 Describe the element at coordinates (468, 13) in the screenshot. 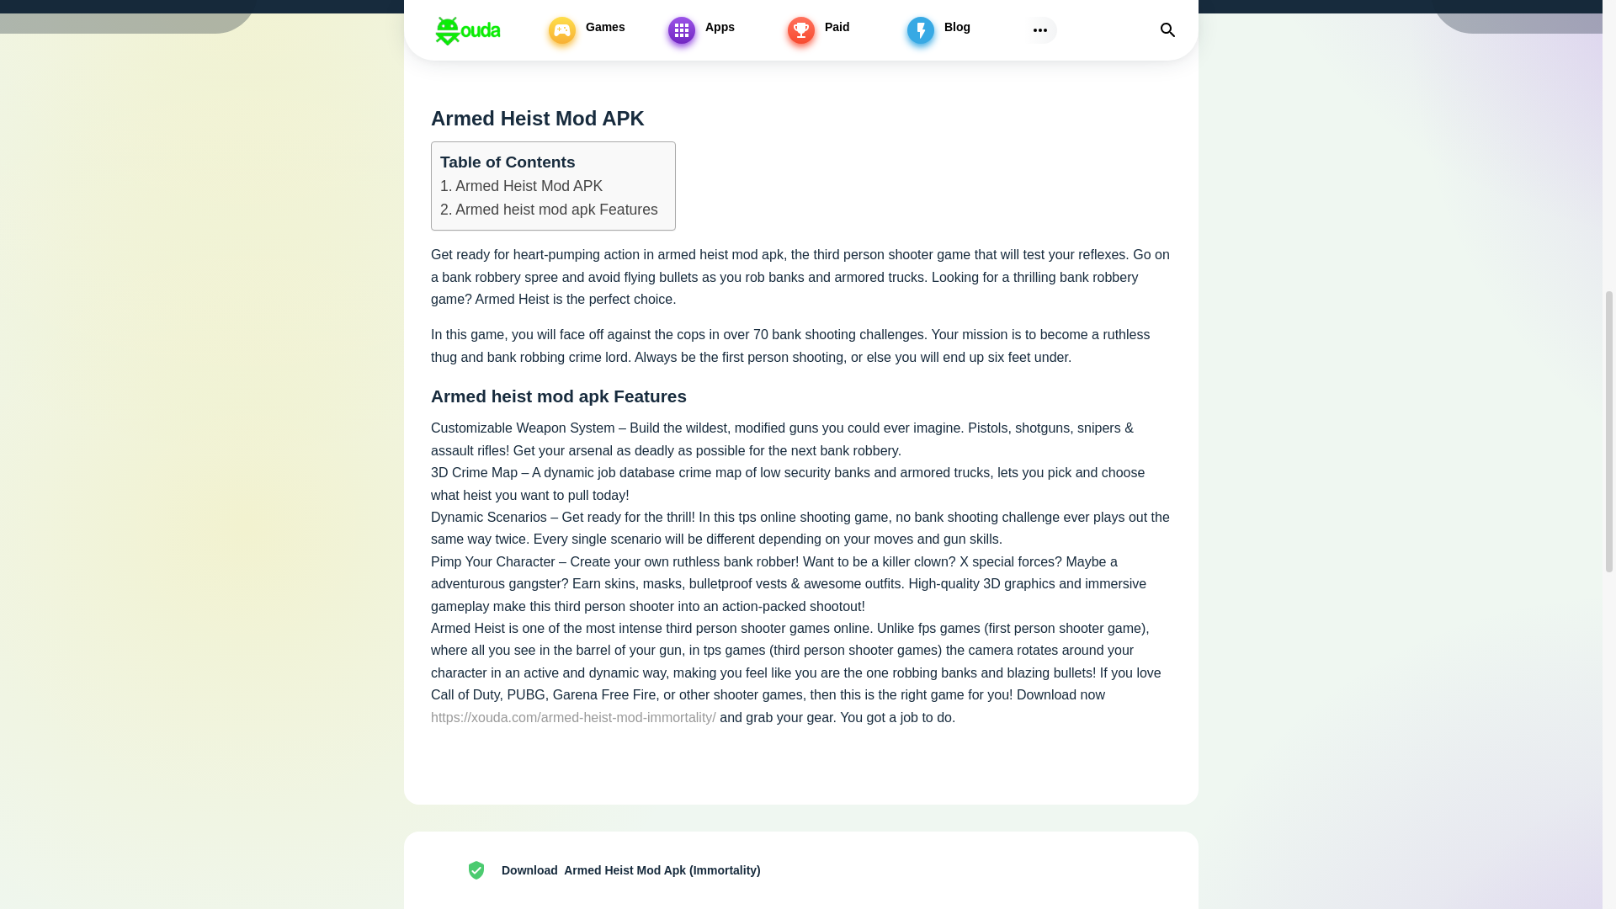

I see `Description` at that location.